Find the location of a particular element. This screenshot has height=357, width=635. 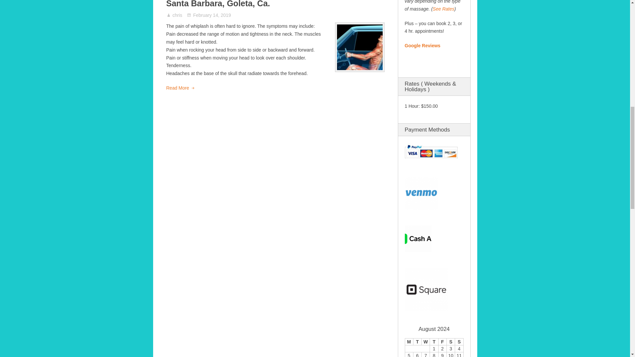

See Rates is located at coordinates (443, 9).